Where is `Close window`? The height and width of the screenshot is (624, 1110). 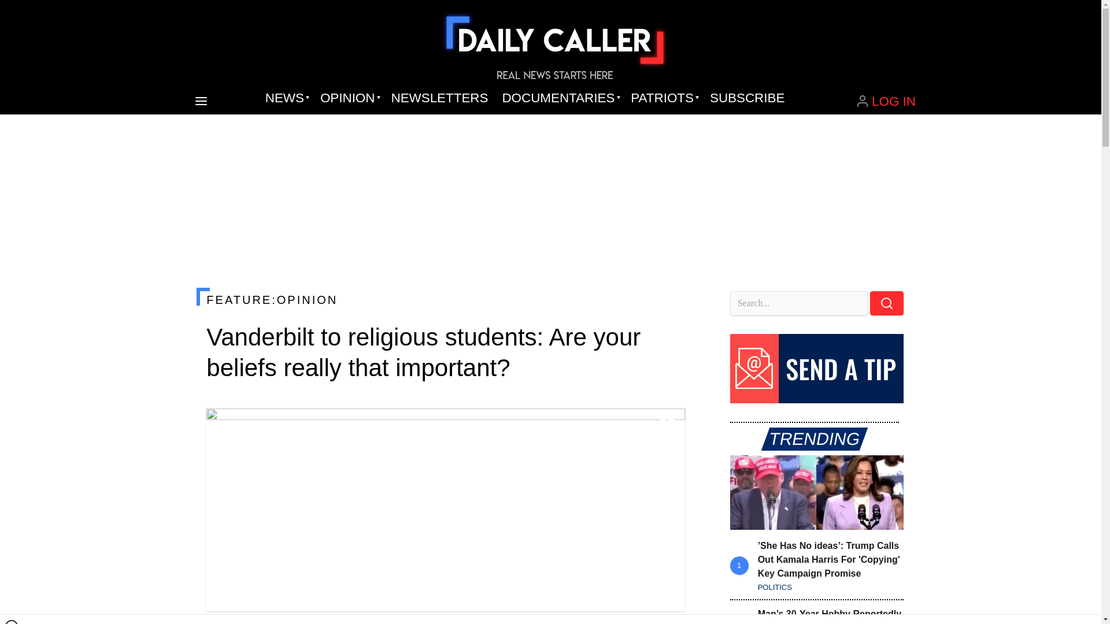
Close window is located at coordinates (12, 622).